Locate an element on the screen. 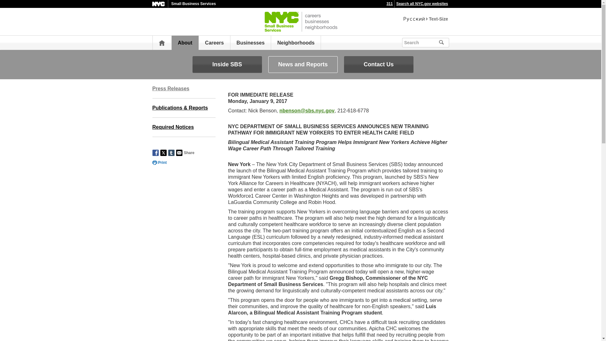 The height and width of the screenshot is (341, 606). Search all NYC.gov websites is located at coordinates (422, 4).